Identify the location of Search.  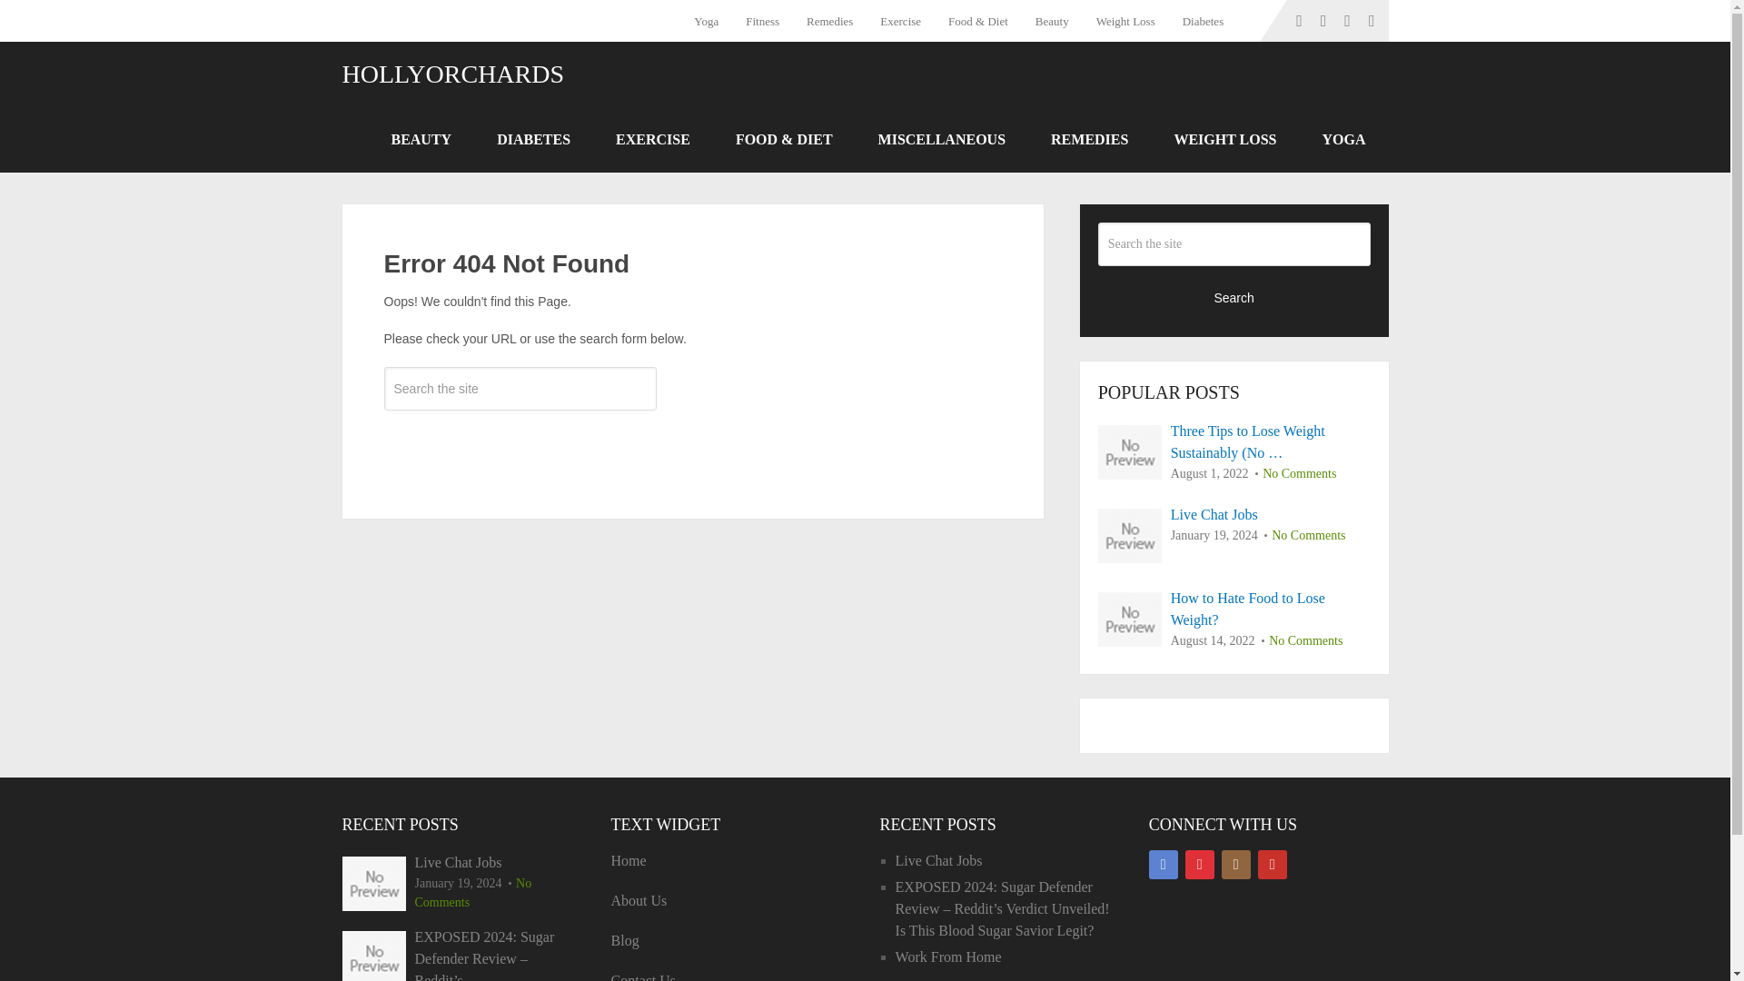
(520, 441).